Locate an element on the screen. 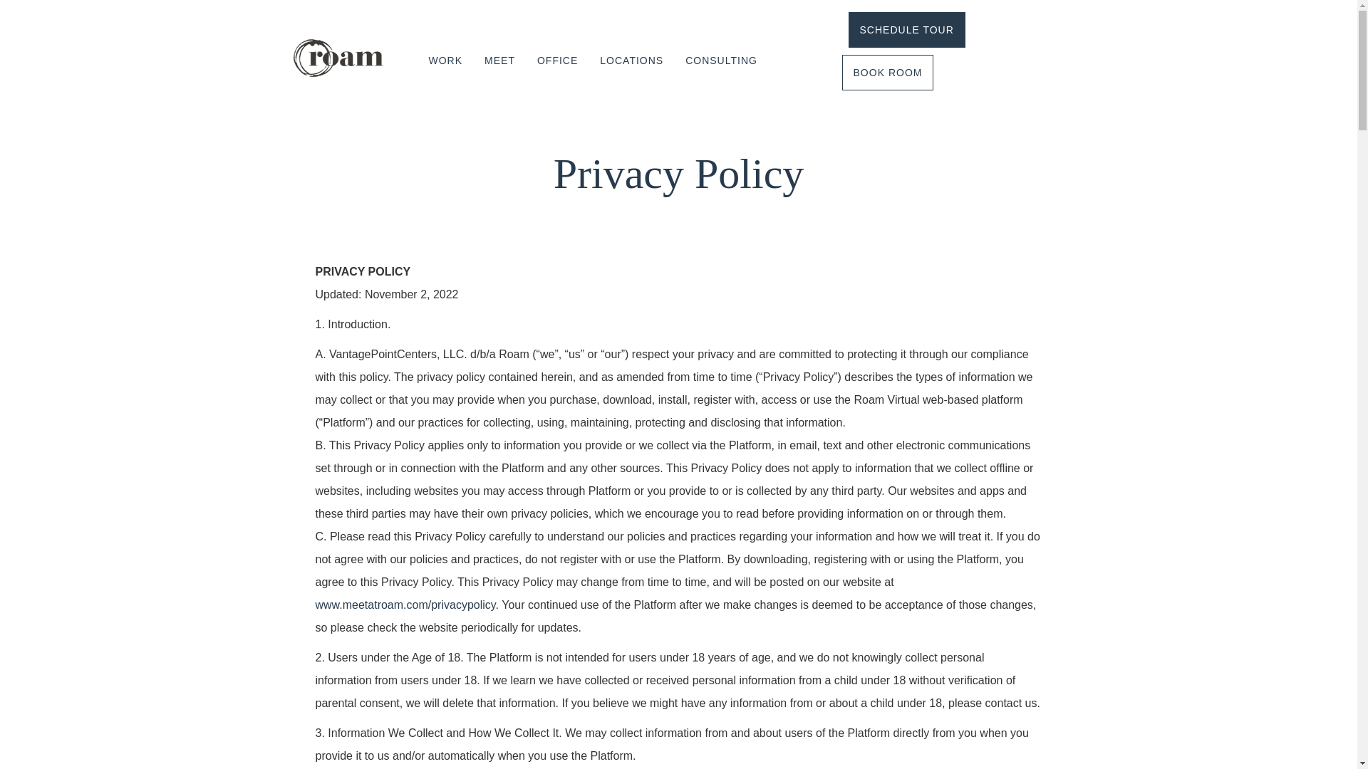 The width and height of the screenshot is (1368, 769). OFFICE is located at coordinates (557, 60).